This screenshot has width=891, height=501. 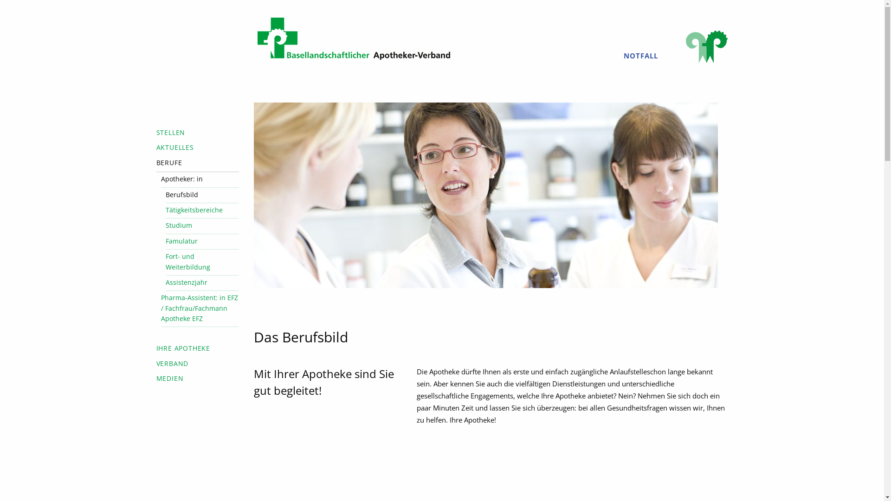 What do you see at coordinates (202, 227) in the screenshot?
I see `Studium` at bounding box center [202, 227].